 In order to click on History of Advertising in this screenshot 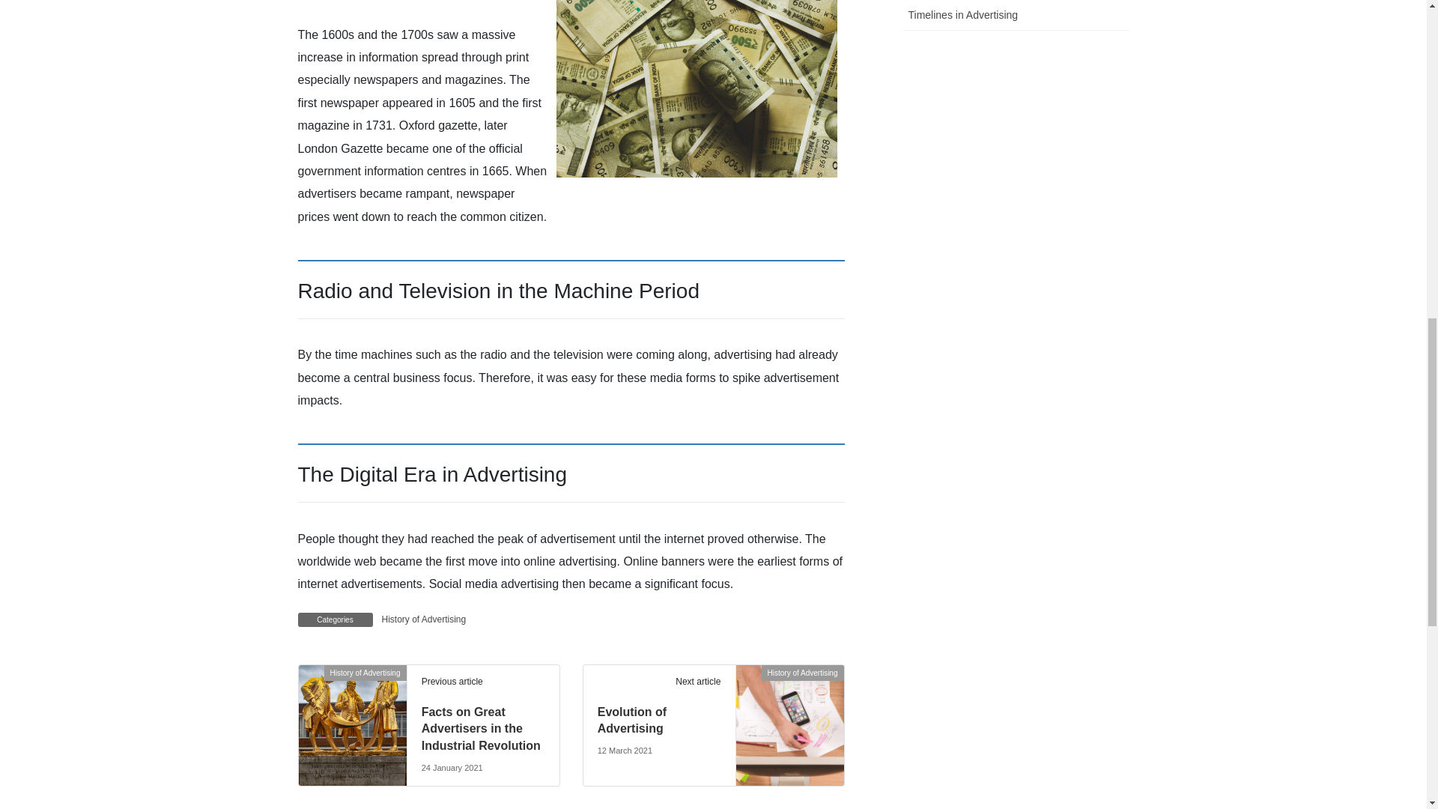, I will do `click(424, 619)`.